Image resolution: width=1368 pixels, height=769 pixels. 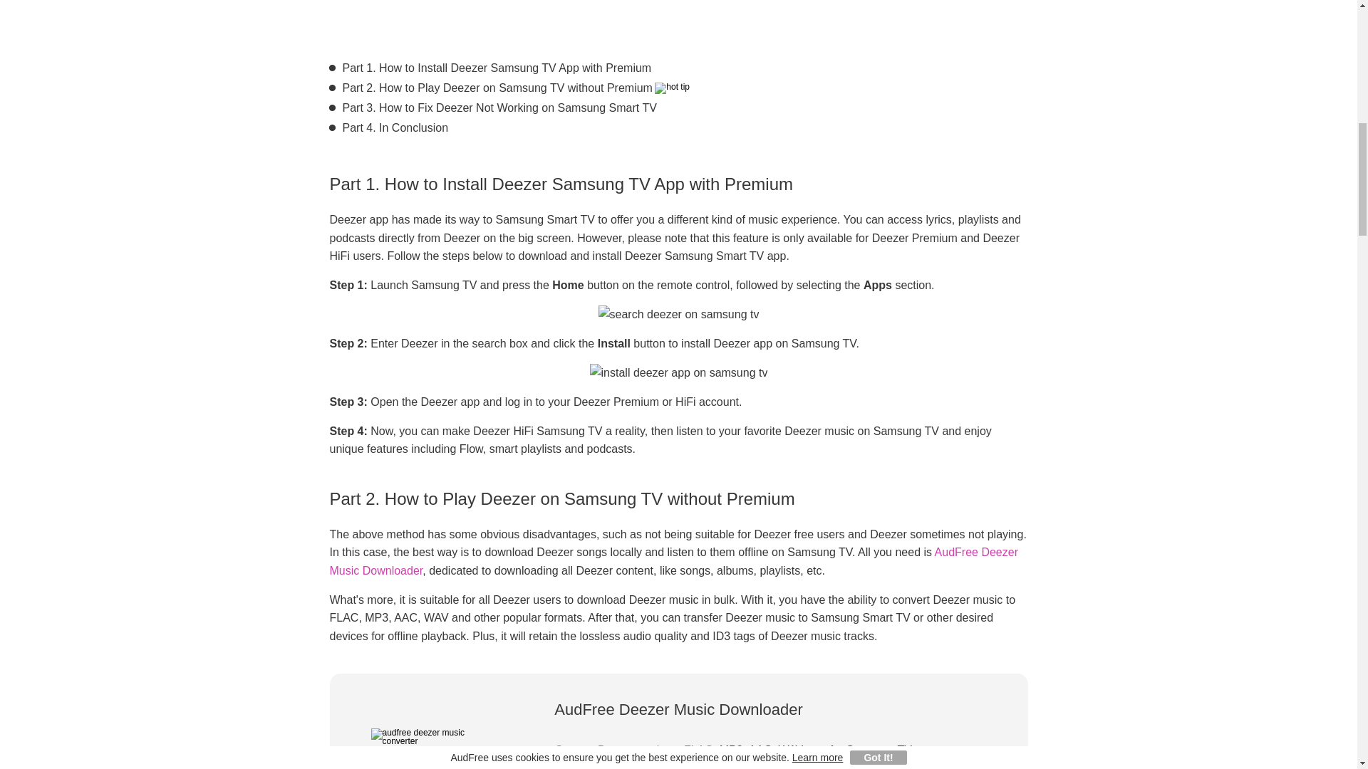 I want to click on Part 1. How to Install Deezer Samsung TV App with Premium, so click(x=496, y=68).